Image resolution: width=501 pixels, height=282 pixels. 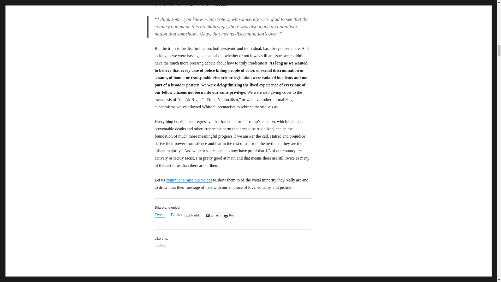 I want to click on Click to print, so click(x=230, y=215).